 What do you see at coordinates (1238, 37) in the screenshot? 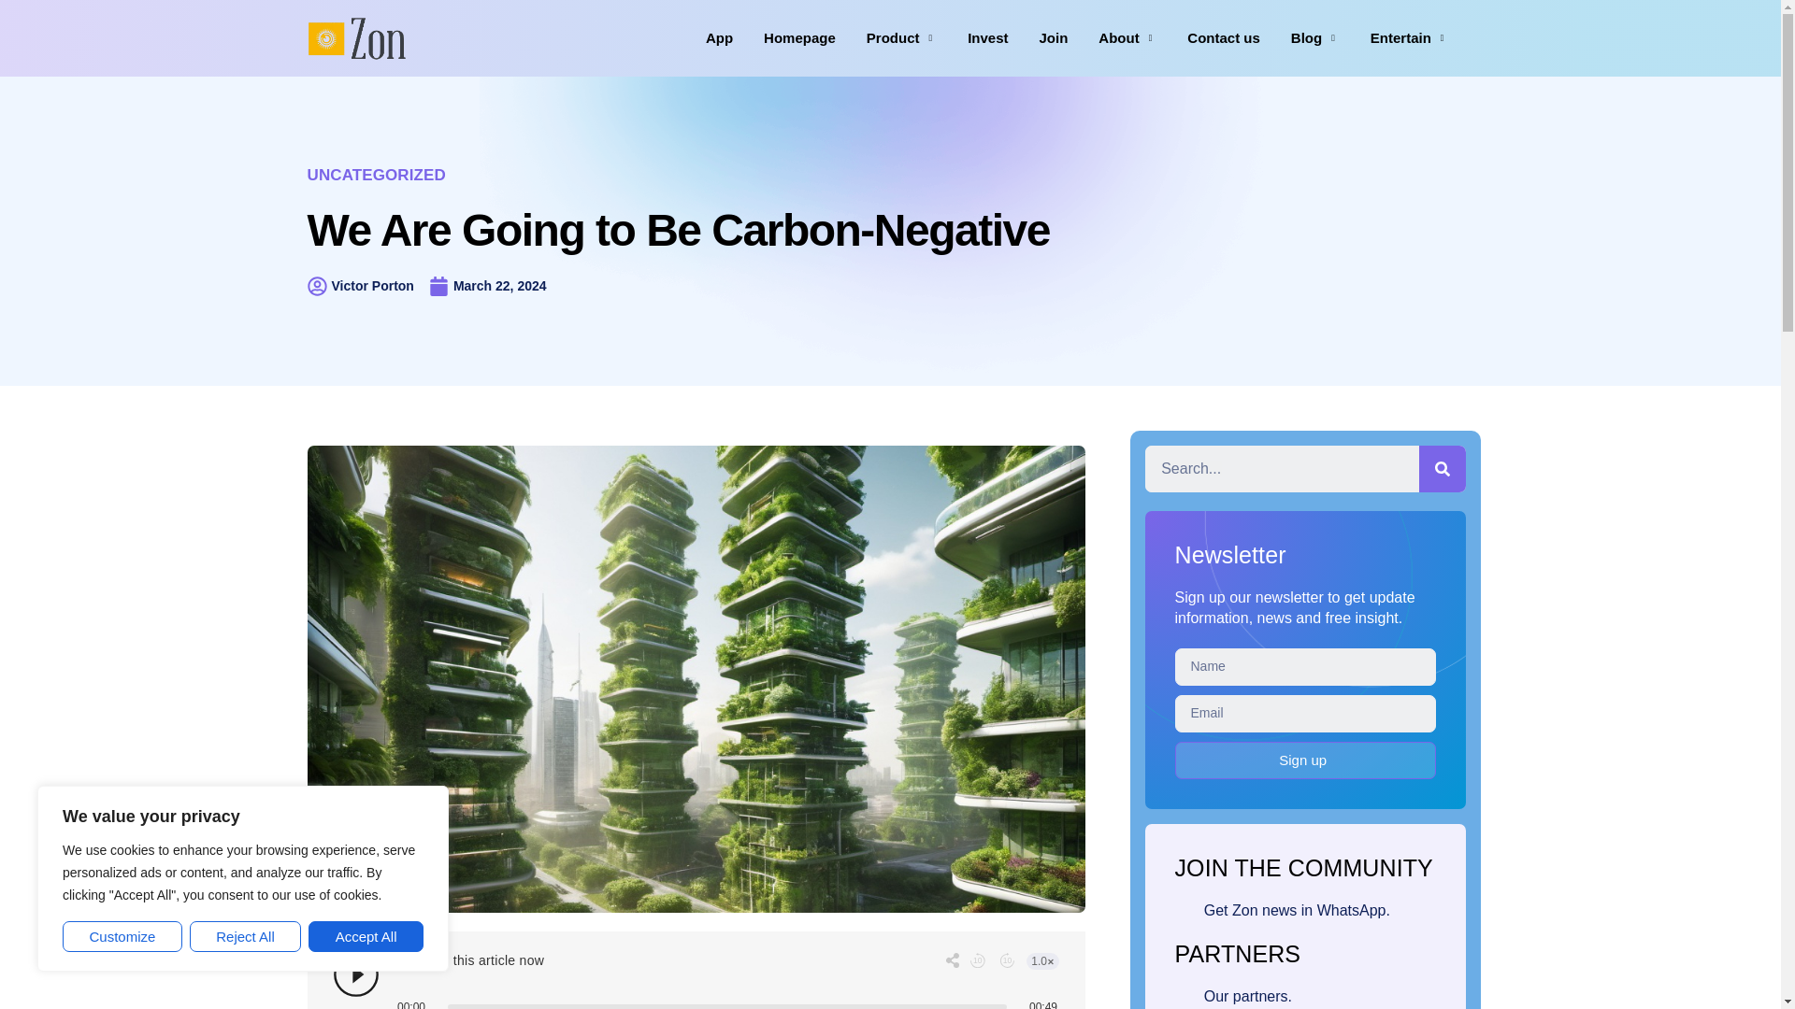
I see `Contact us` at bounding box center [1238, 37].